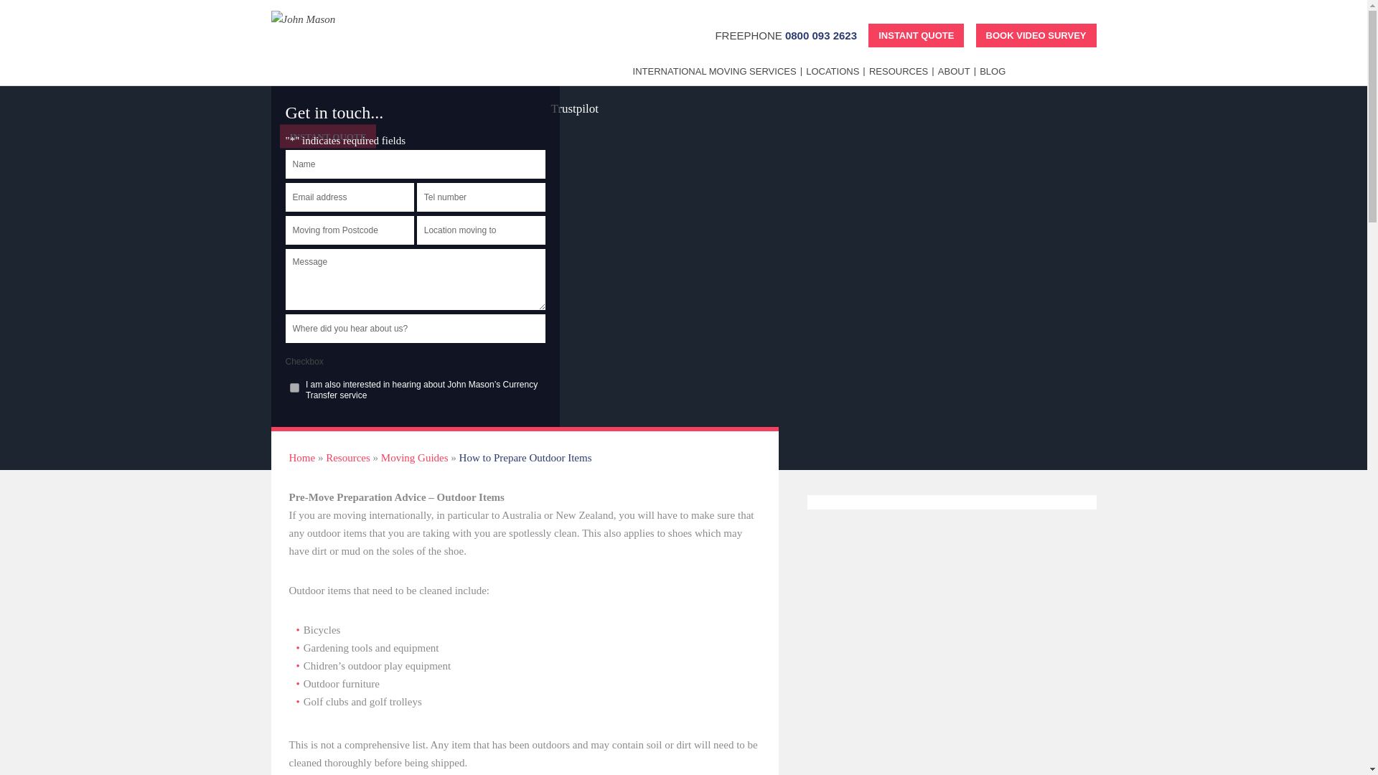 Image resolution: width=1378 pixels, height=775 pixels. I want to click on Go to John Mason., so click(301, 457).